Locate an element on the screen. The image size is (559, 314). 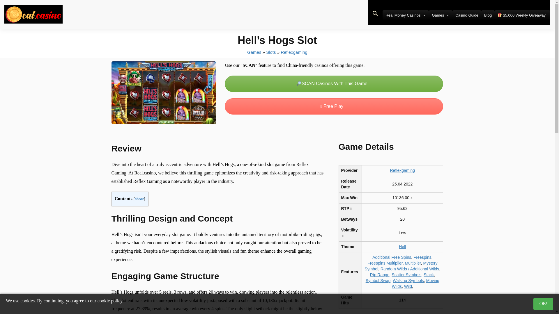
Reflexgaming Slots is located at coordinates (294, 52).